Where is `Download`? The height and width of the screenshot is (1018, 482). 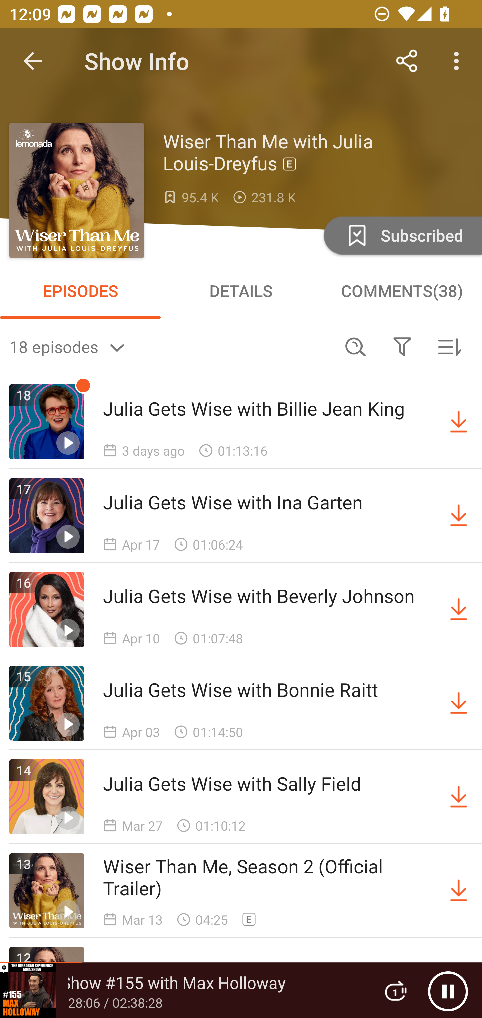
Download is located at coordinates (459, 515).